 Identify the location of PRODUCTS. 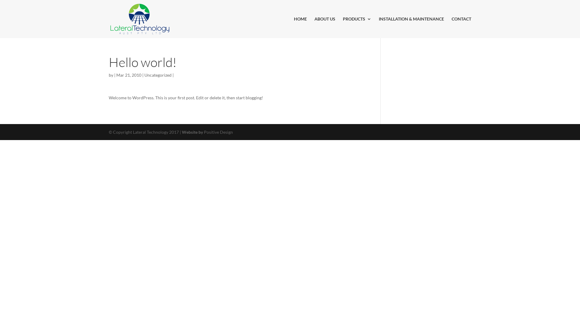
(357, 27).